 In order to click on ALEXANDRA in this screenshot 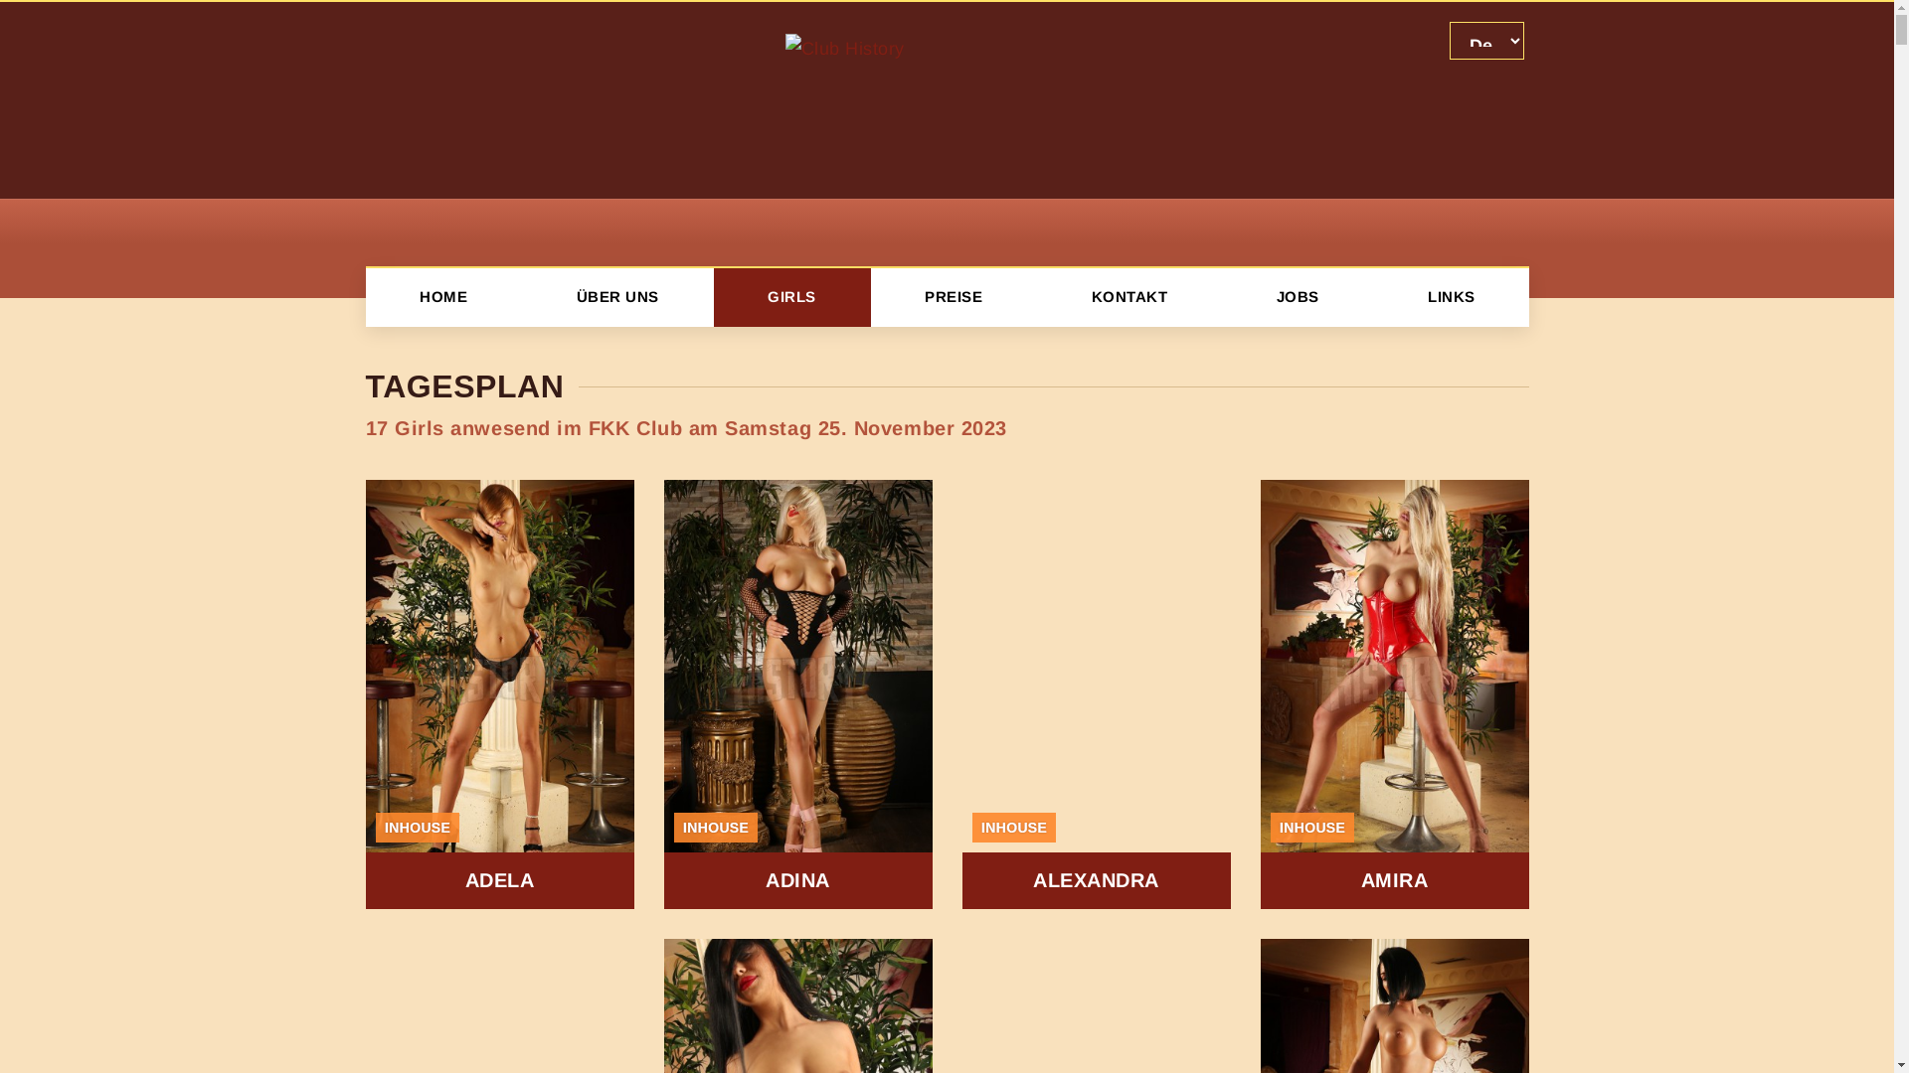, I will do `click(1097, 694)`.